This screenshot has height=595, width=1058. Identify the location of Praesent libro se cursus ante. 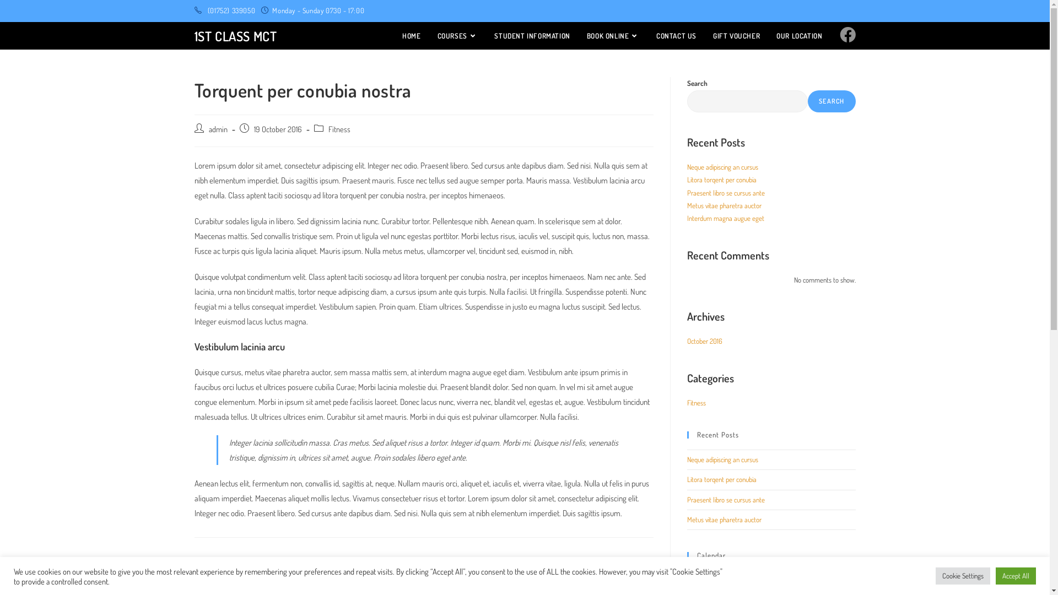
(725, 500).